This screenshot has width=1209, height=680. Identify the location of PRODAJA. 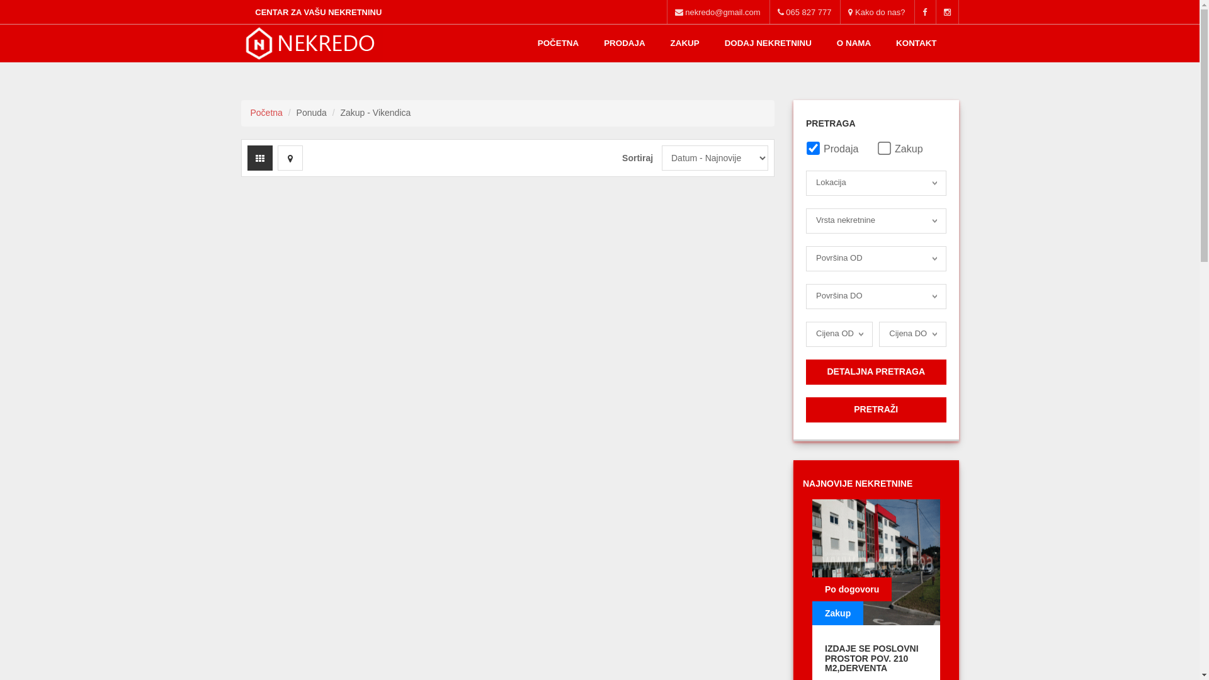
(625, 43).